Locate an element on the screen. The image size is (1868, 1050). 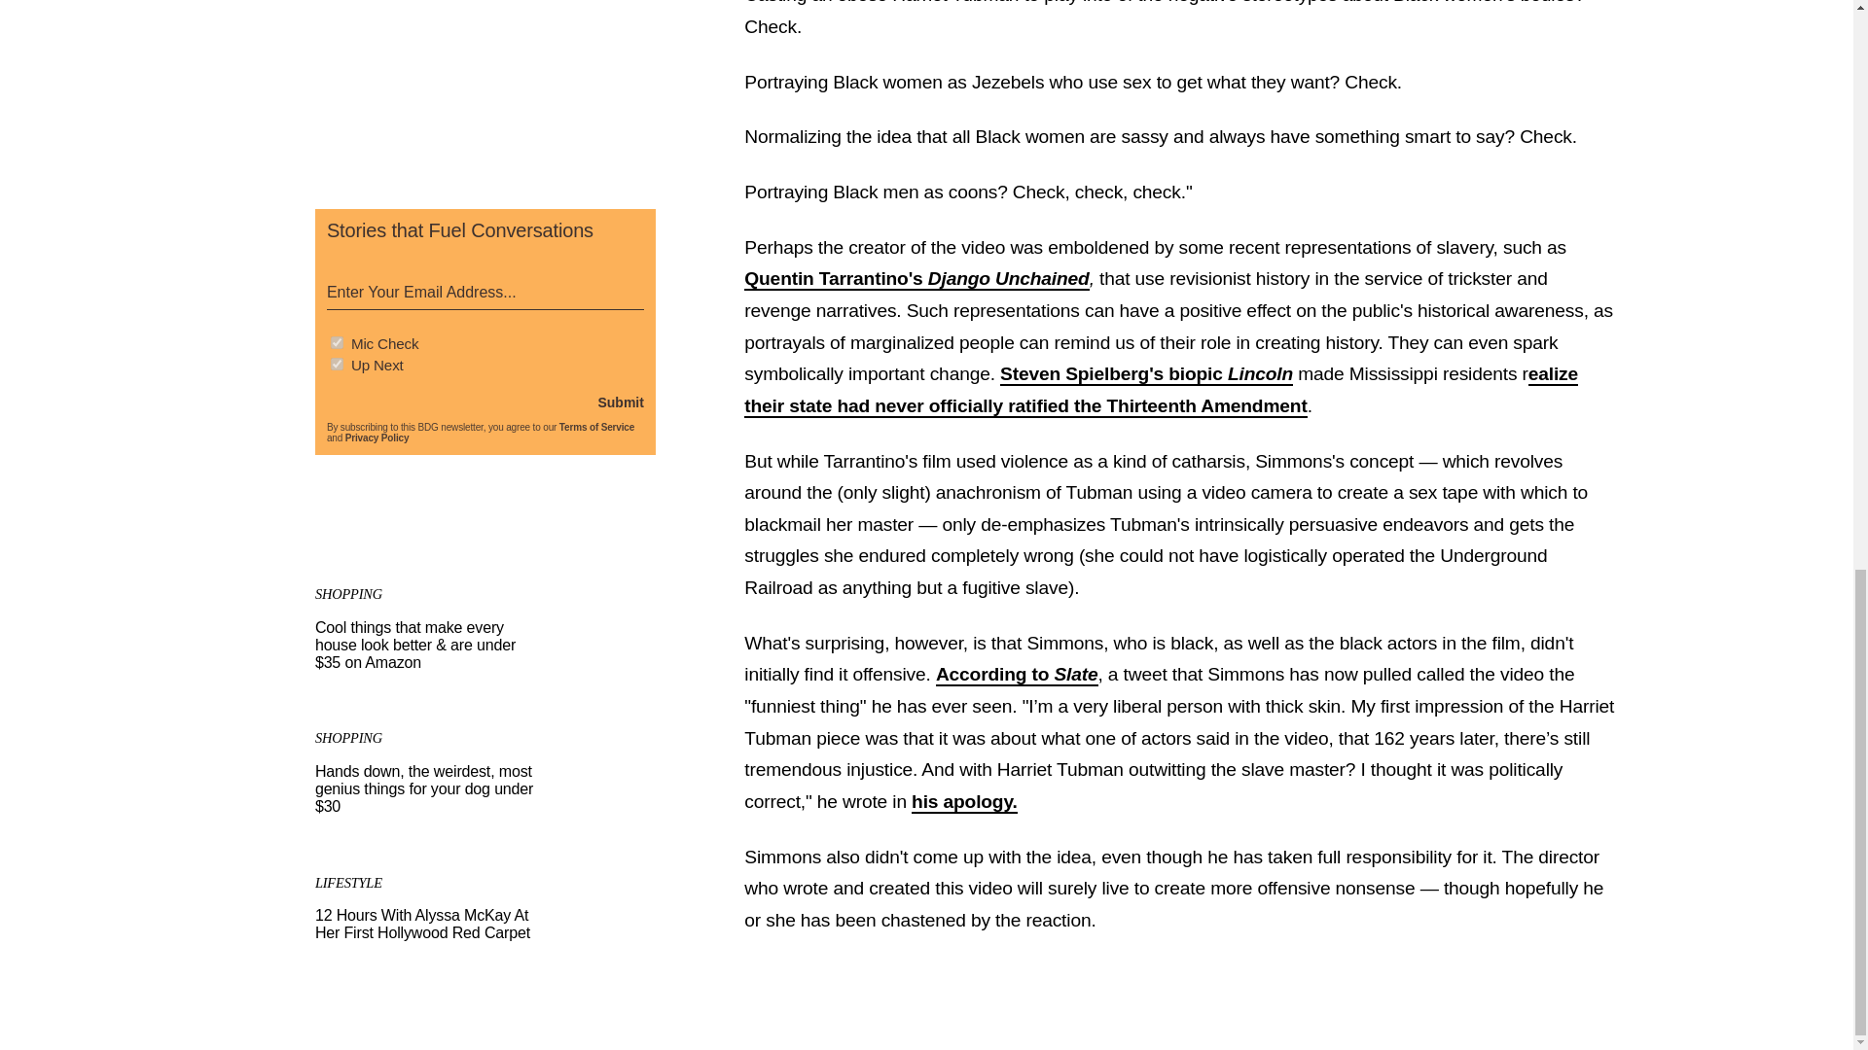
According to is located at coordinates (994, 675).